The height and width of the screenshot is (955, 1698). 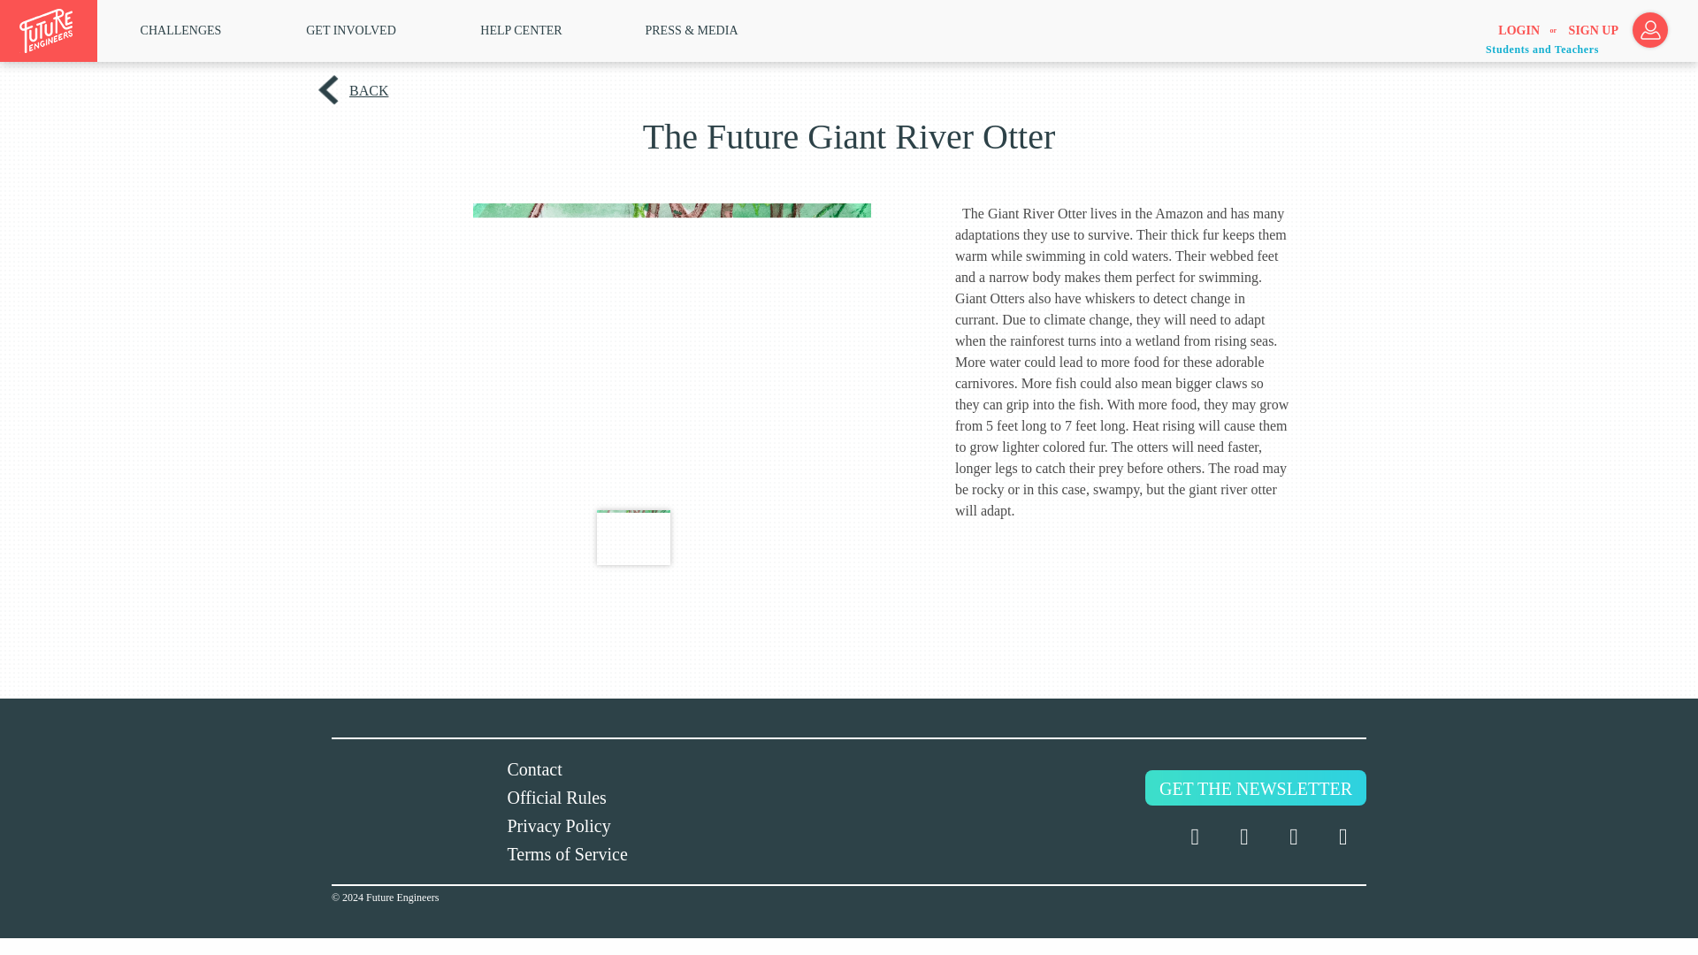 I want to click on Back, so click(x=366, y=90).